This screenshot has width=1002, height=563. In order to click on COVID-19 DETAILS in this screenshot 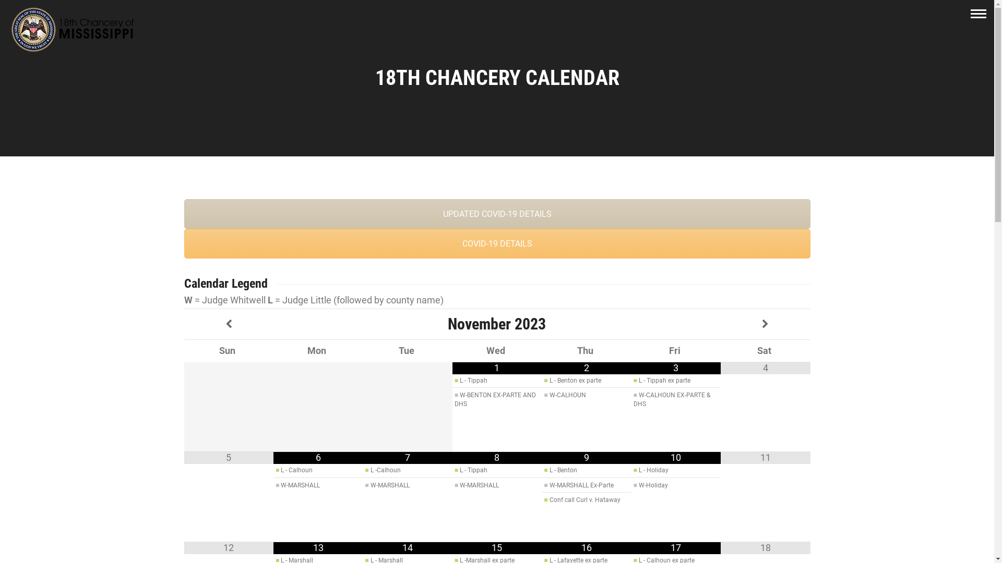, I will do `click(497, 244)`.